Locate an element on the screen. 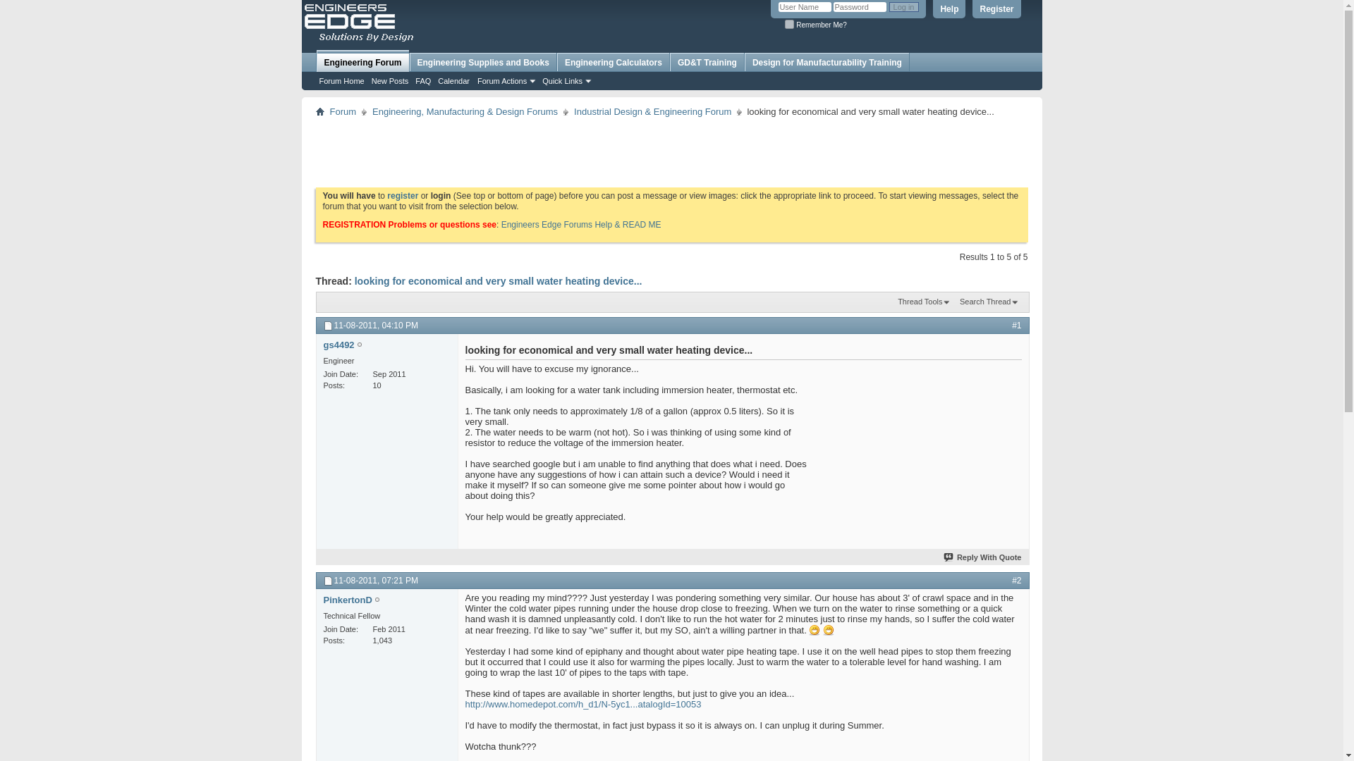  Home is located at coordinates (320, 111).